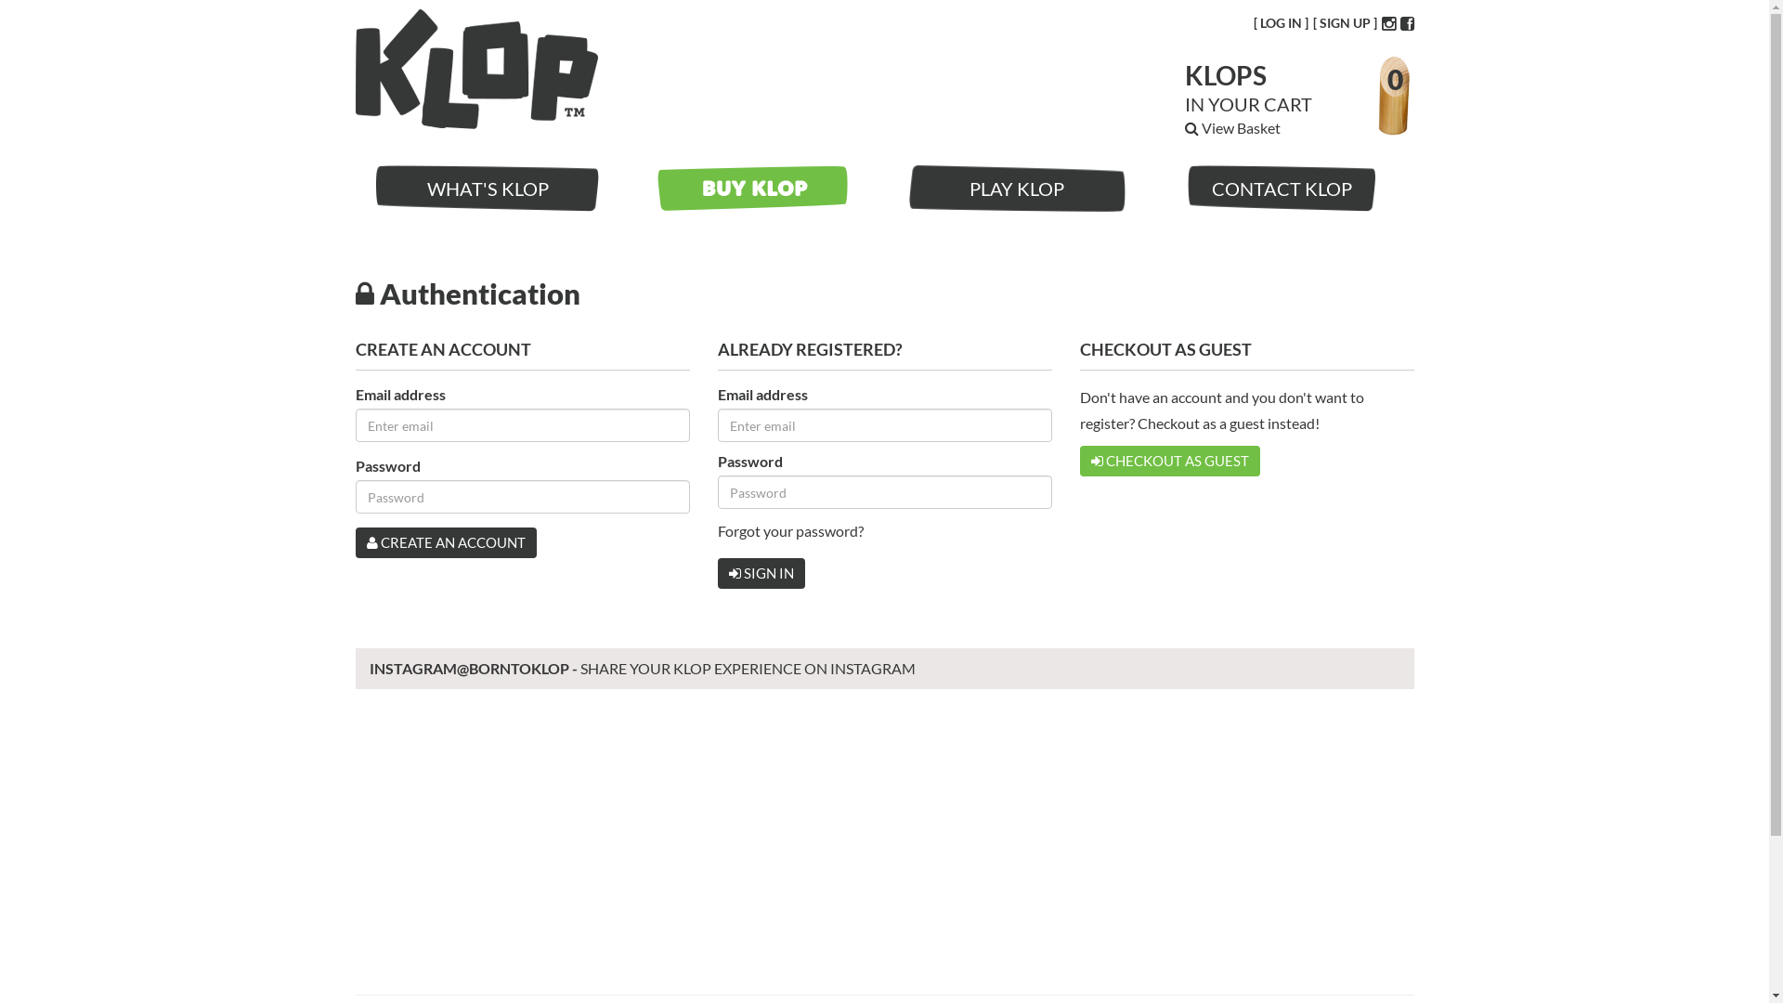  Describe the element at coordinates (789, 531) in the screenshot. I see `Forgot your password?` at that location.